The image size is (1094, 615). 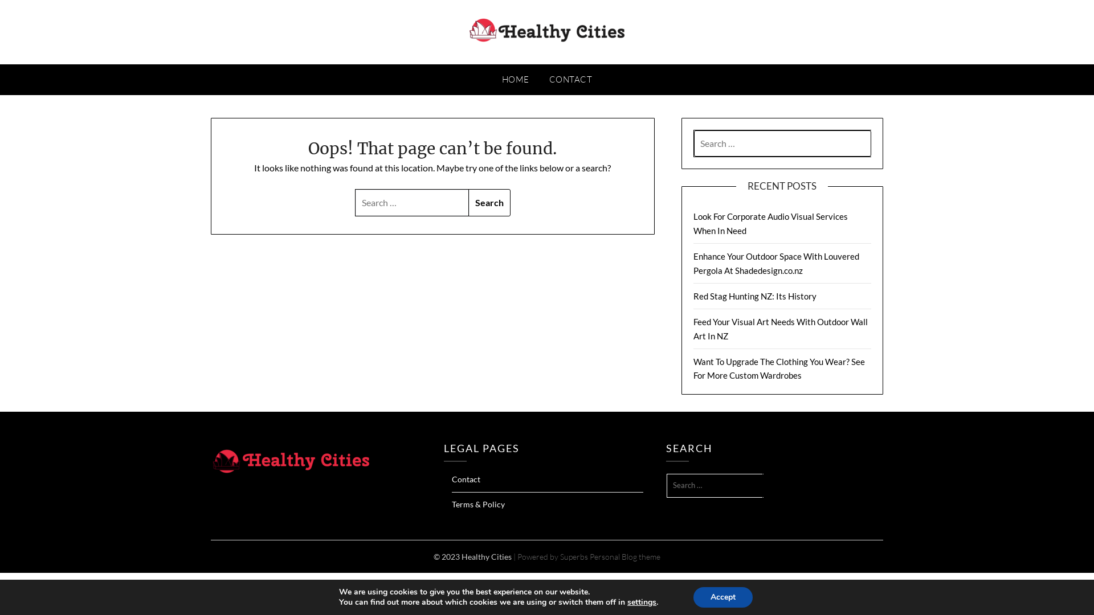 I want to click on Search, so click(x=781, y=486).